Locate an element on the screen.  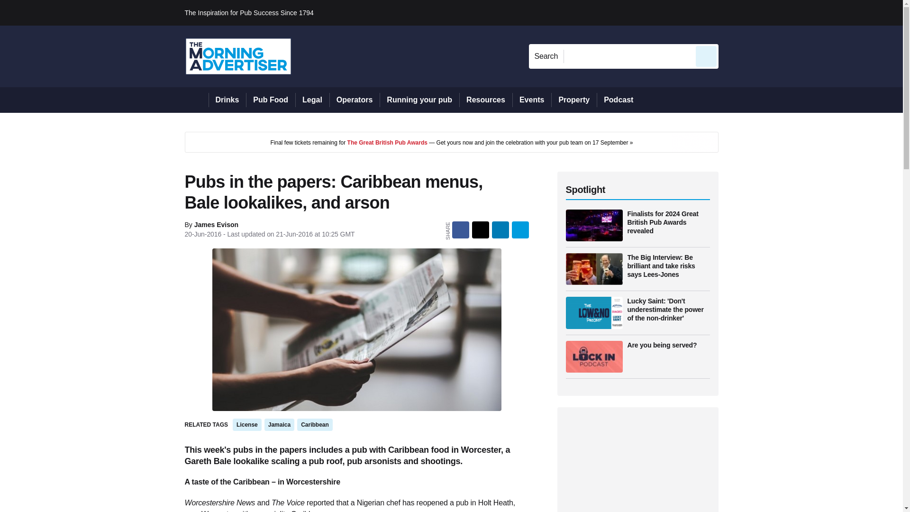
Sign in is located at coordinates (732, 12).